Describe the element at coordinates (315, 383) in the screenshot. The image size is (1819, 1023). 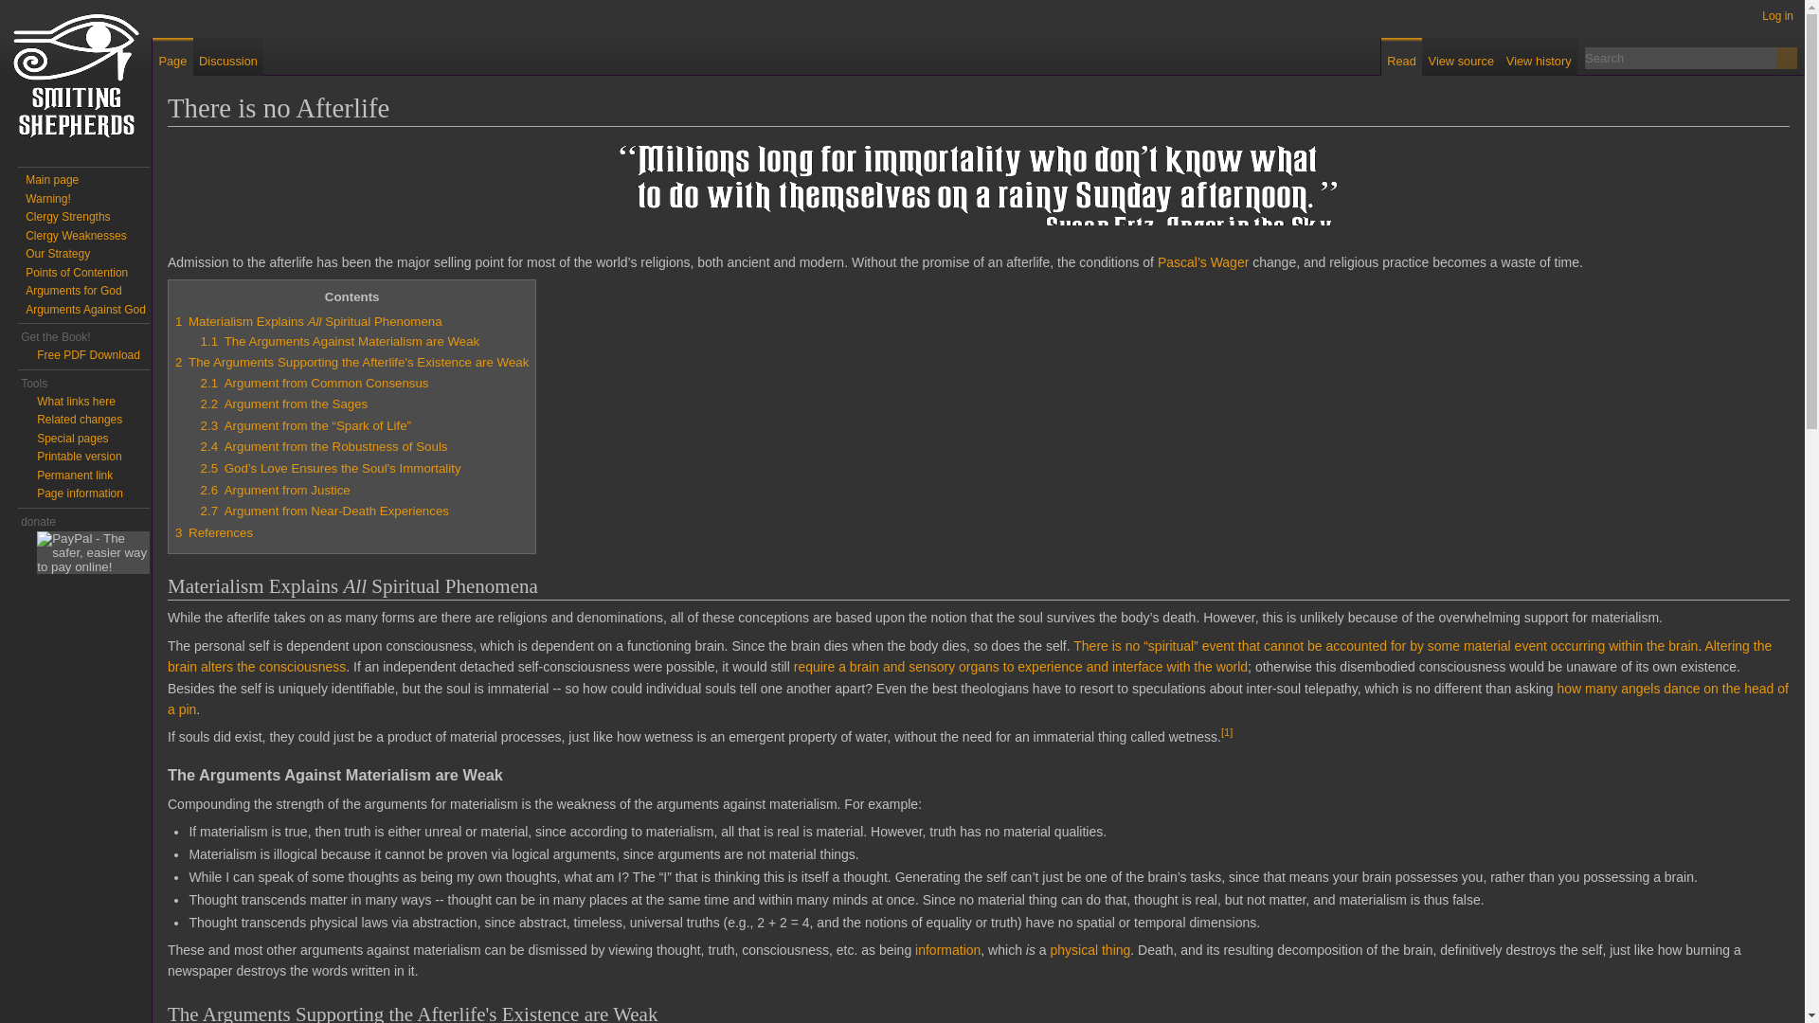
I see `2.1 Argument from Common Consensus` at that location.